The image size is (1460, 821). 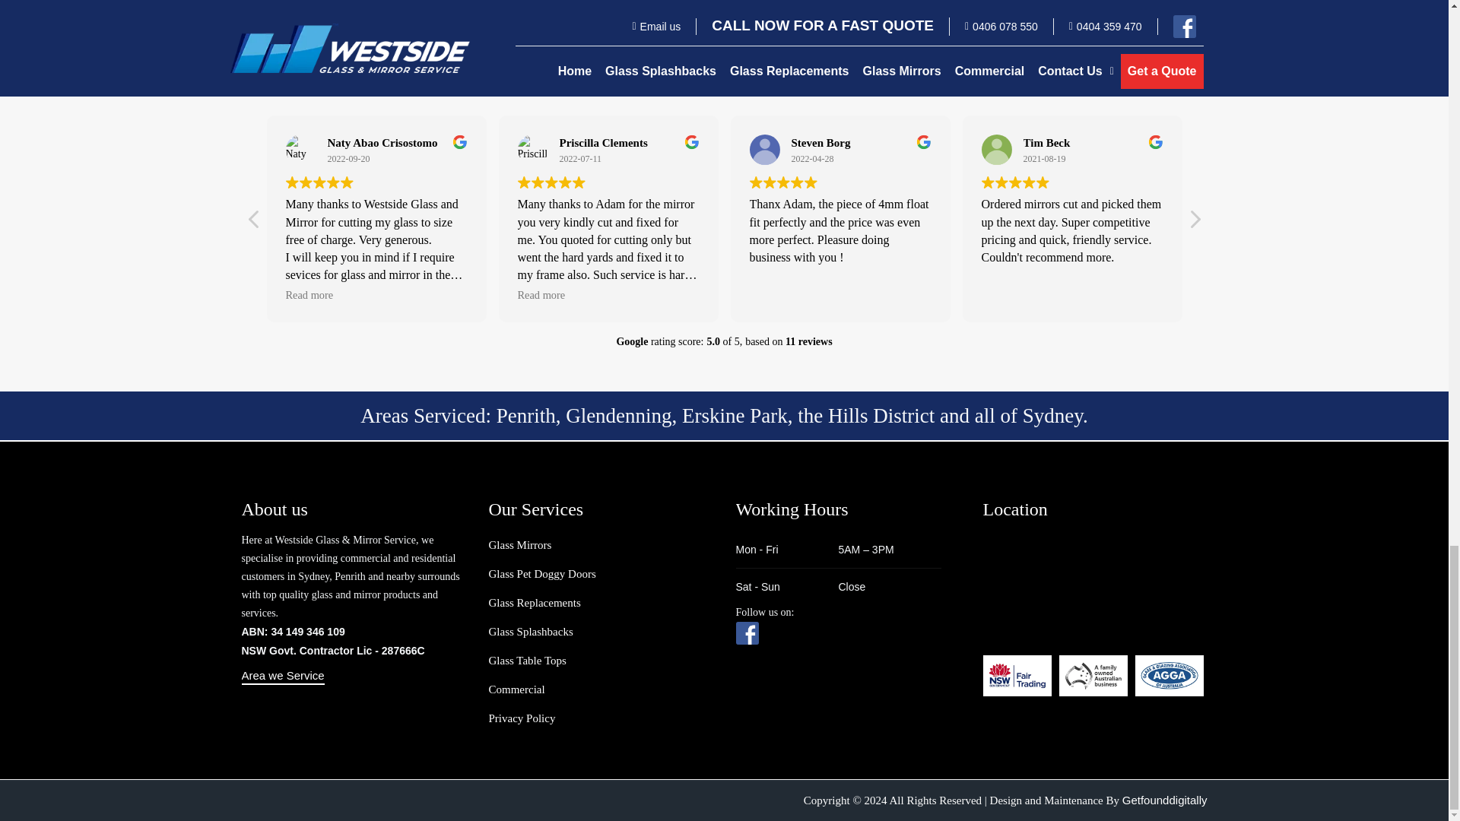 What do you see at coordinates (516, 689) in the screenshot?
I see `Commercial` at bounding box center [516, 689].